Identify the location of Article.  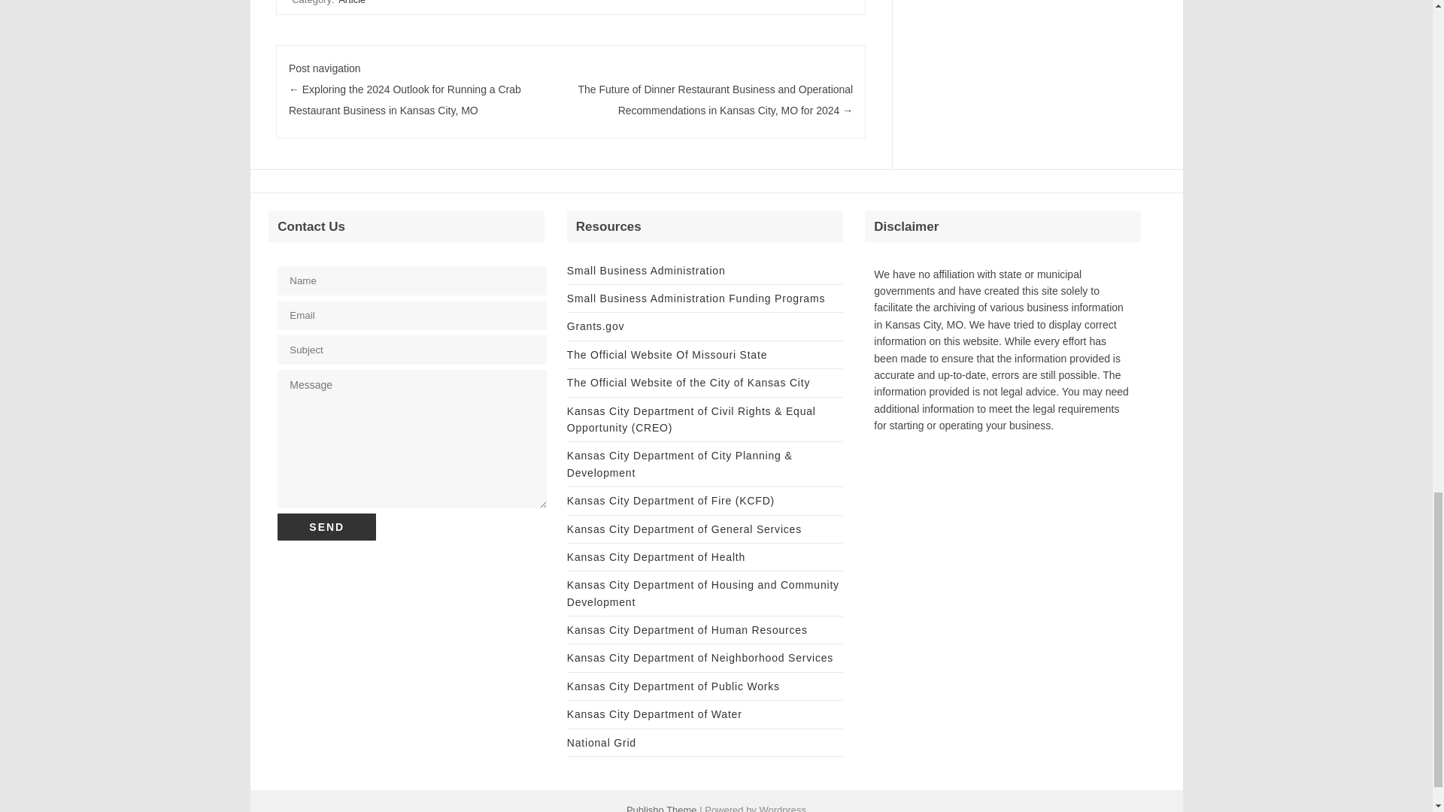
(351, 3).